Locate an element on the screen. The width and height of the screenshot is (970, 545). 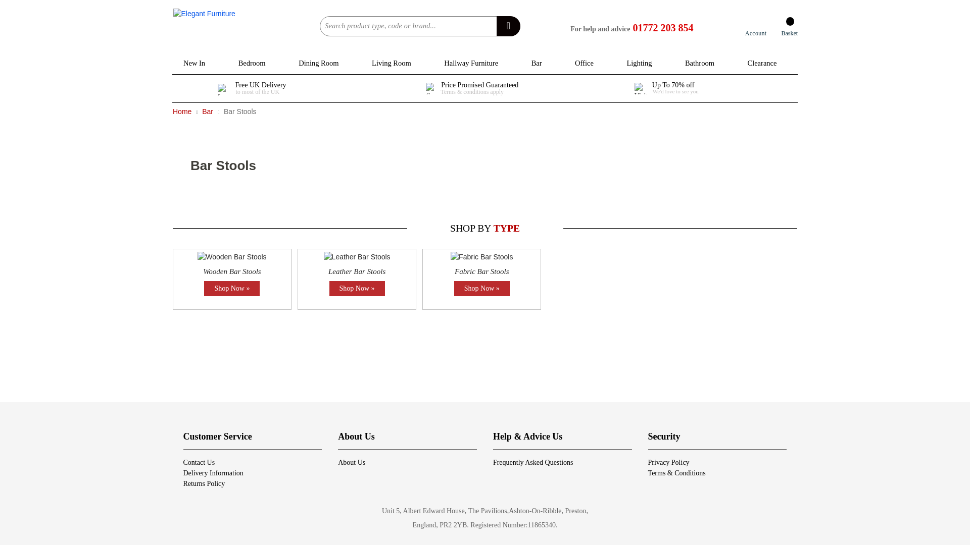
Elegant Furniture is located at coordinates (213, 29).